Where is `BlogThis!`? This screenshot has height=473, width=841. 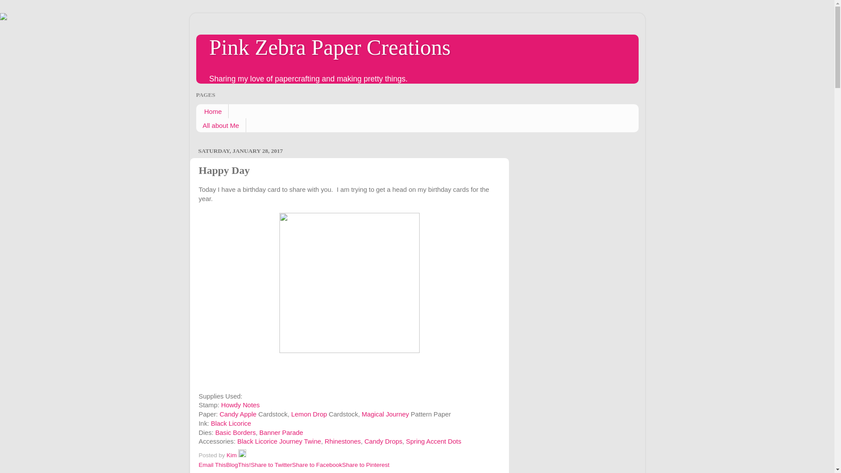
BlogThis! is located at coordinates (238, 465).